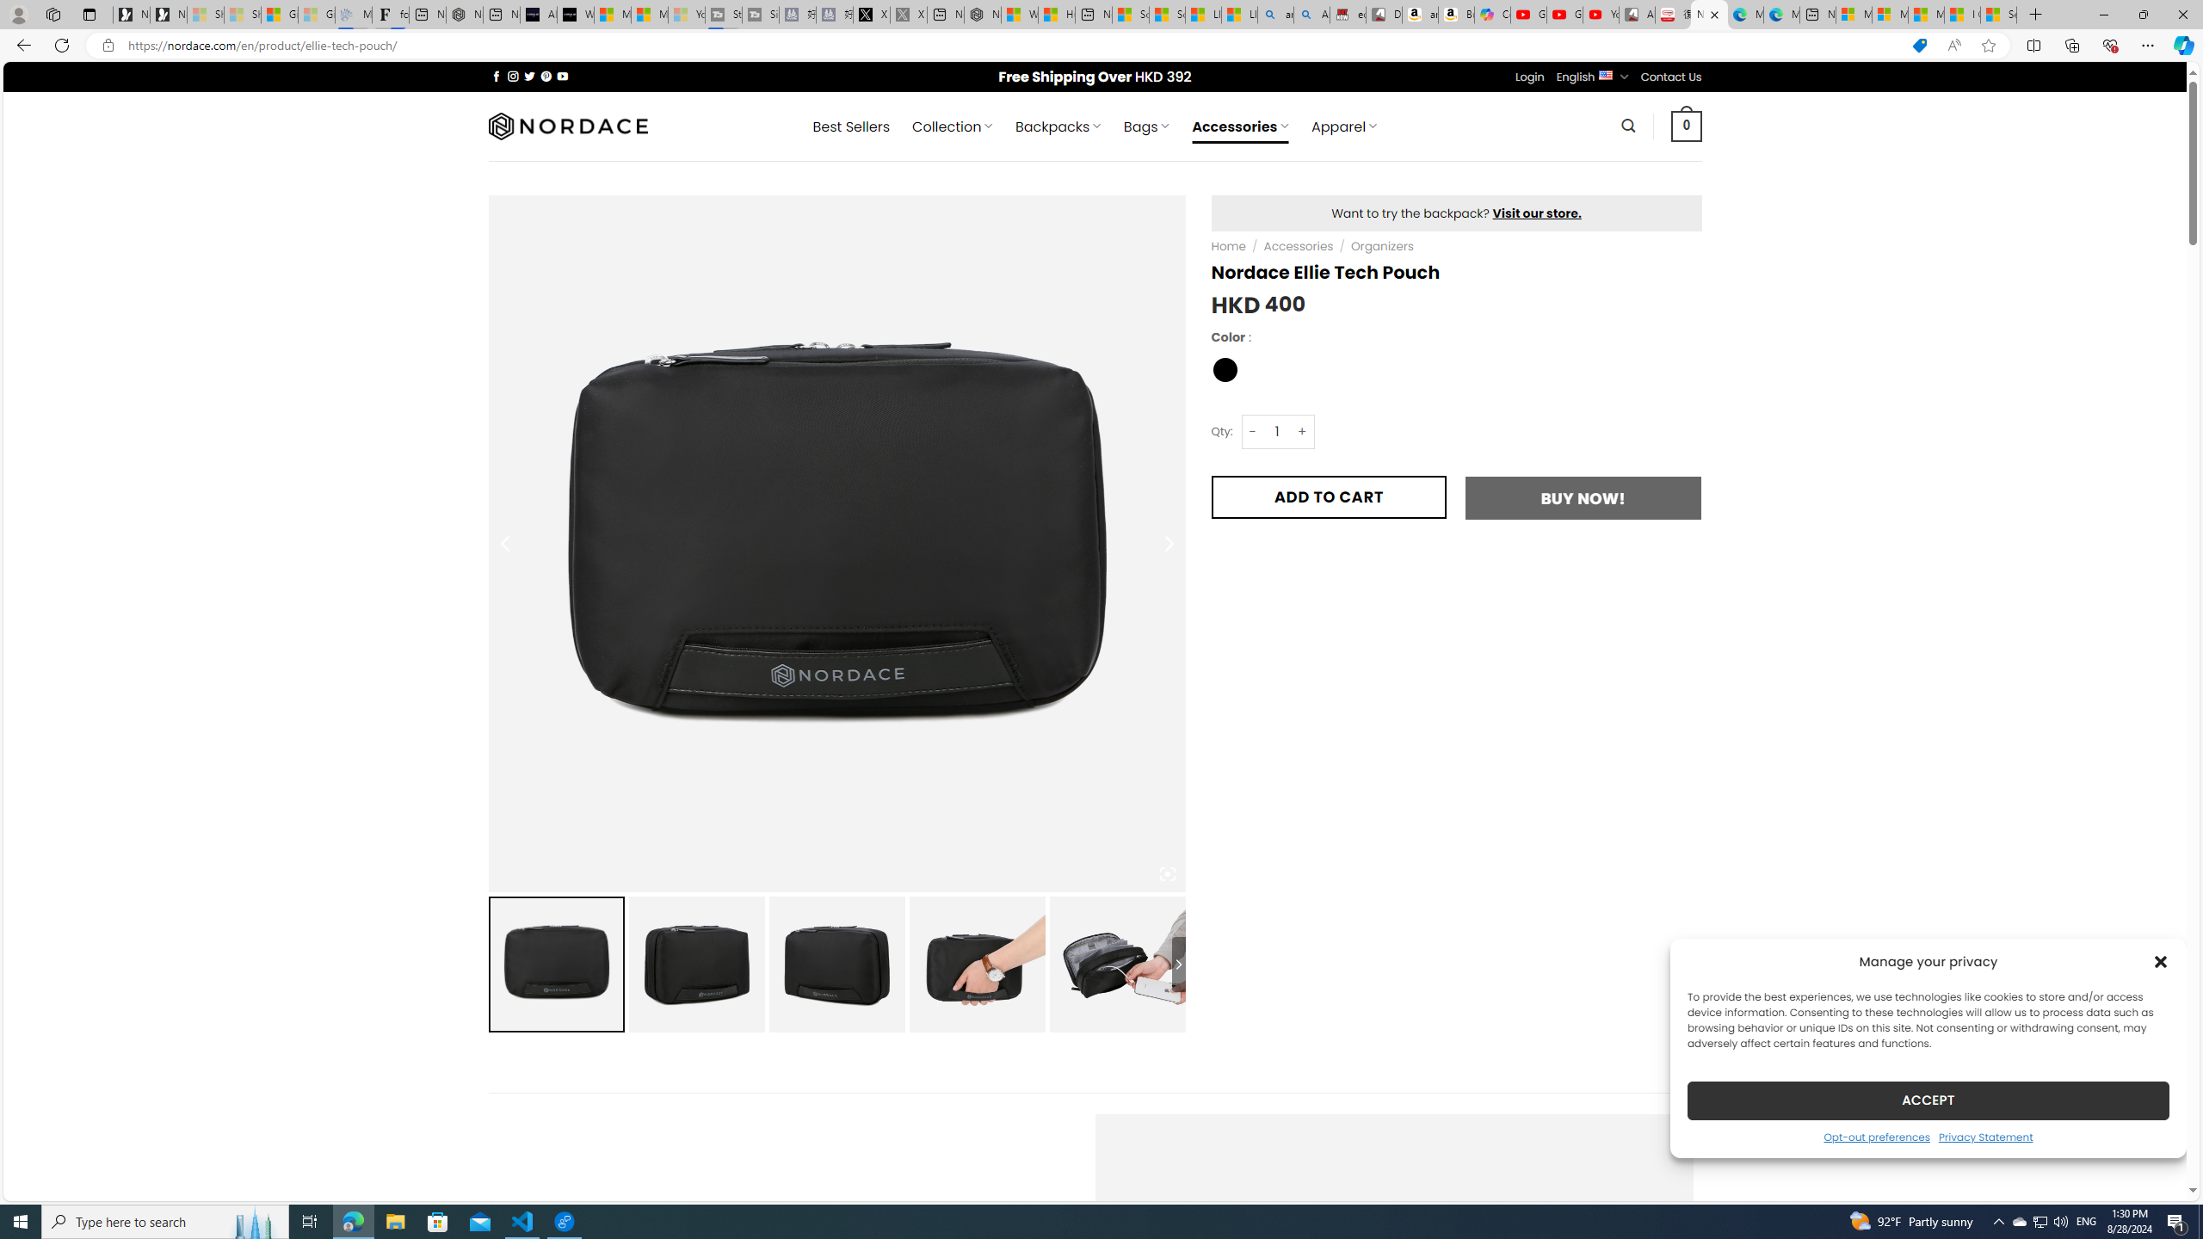  Describe the element at coordinates (1709, 15) in the screenshot. I see `Nordace Ellie Tech Pouch` at that location.